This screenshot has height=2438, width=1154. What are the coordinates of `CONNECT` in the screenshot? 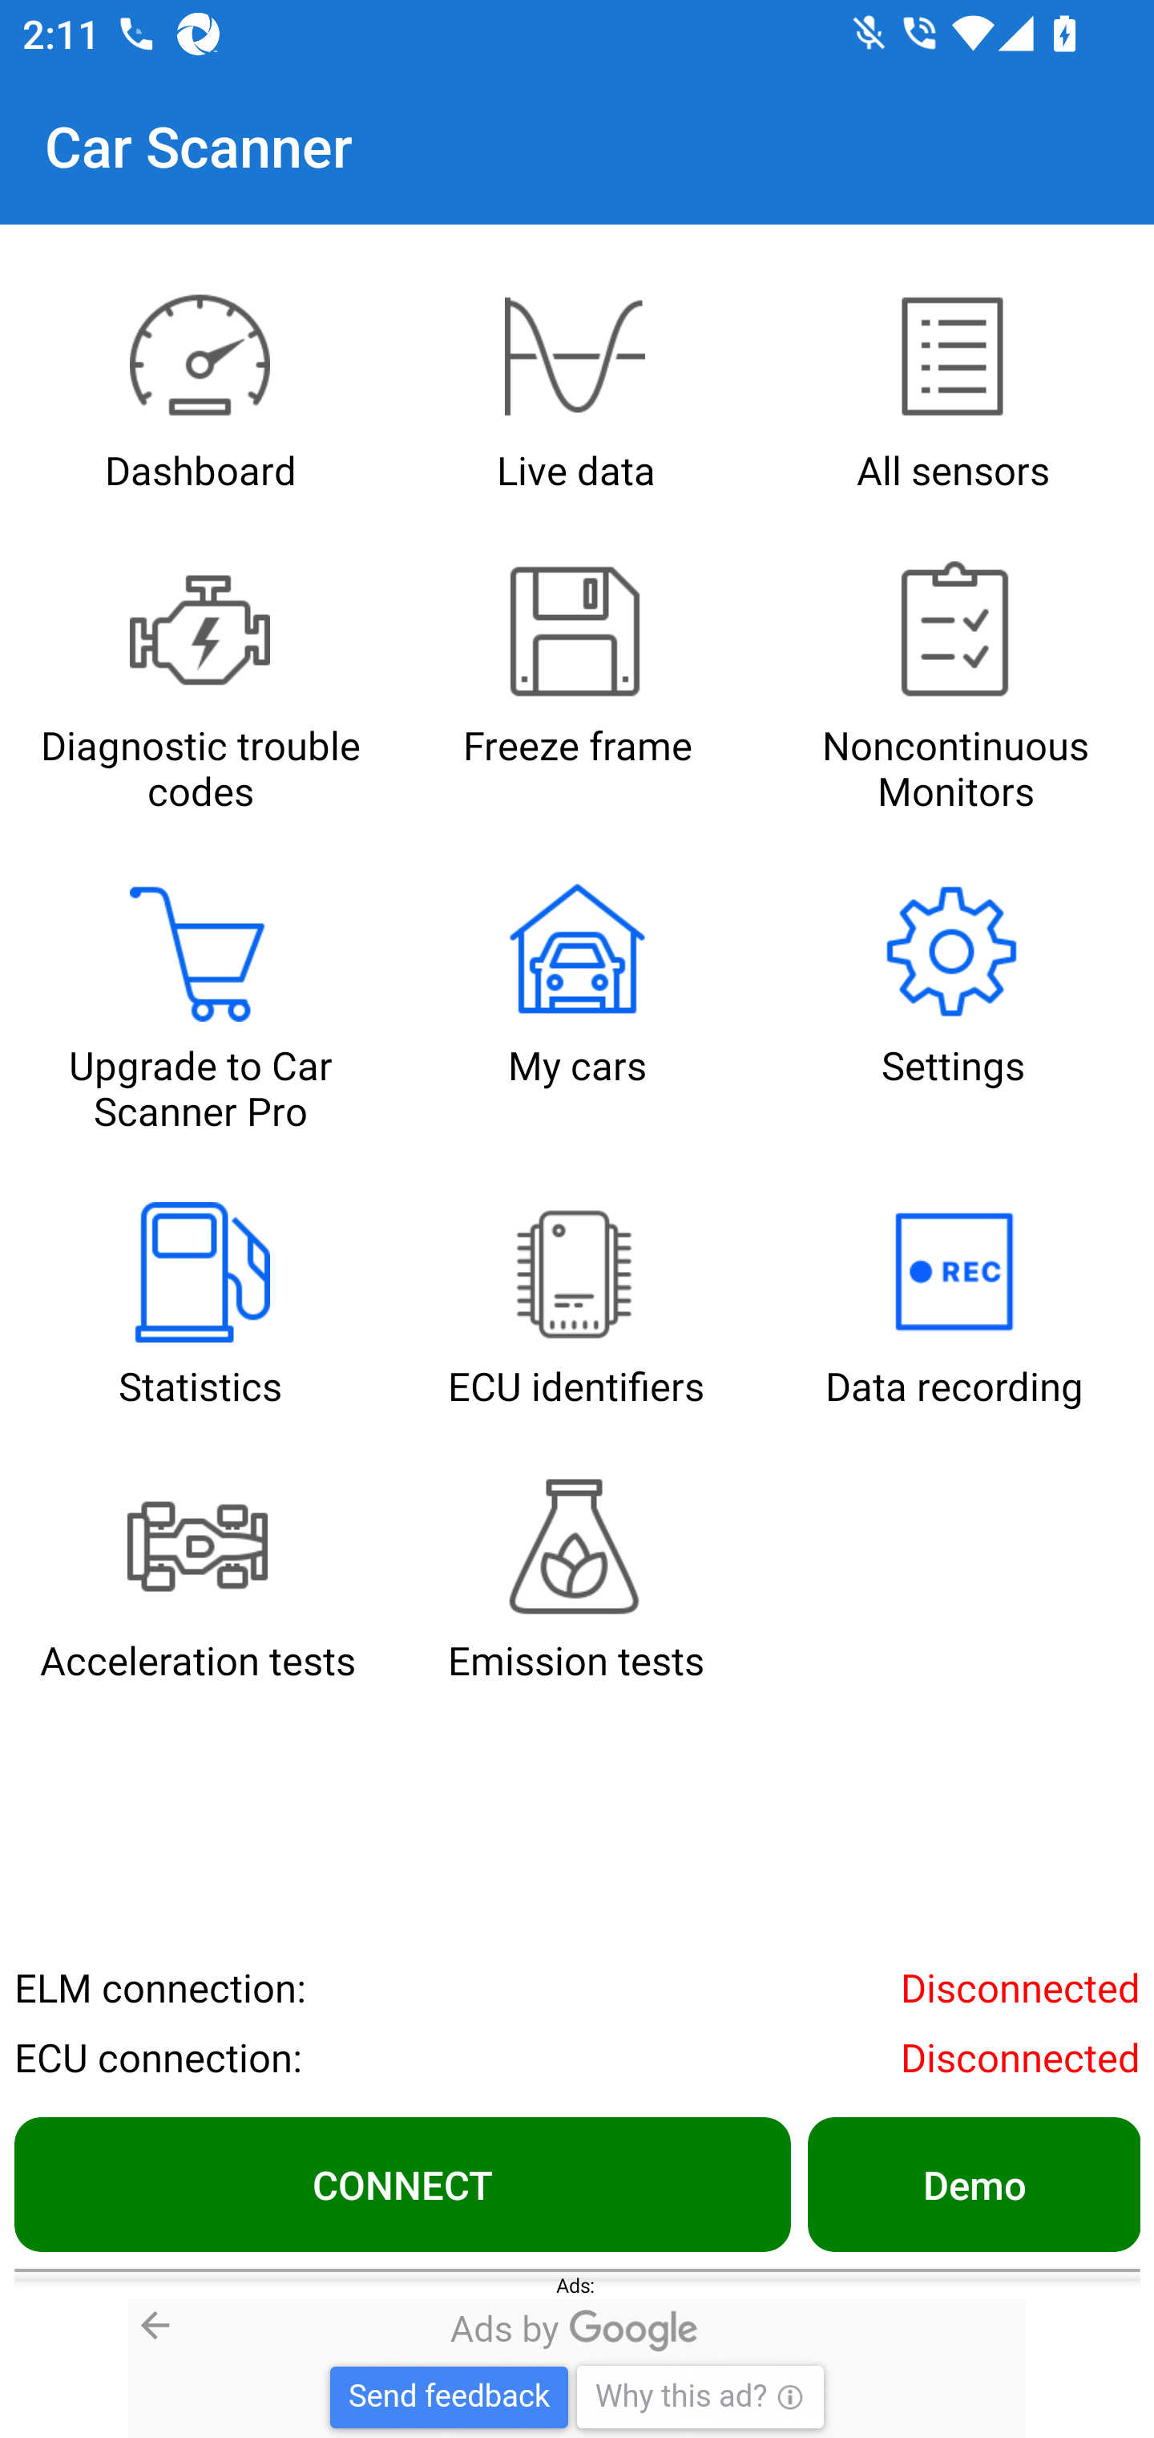 It's located at (402, 2184).